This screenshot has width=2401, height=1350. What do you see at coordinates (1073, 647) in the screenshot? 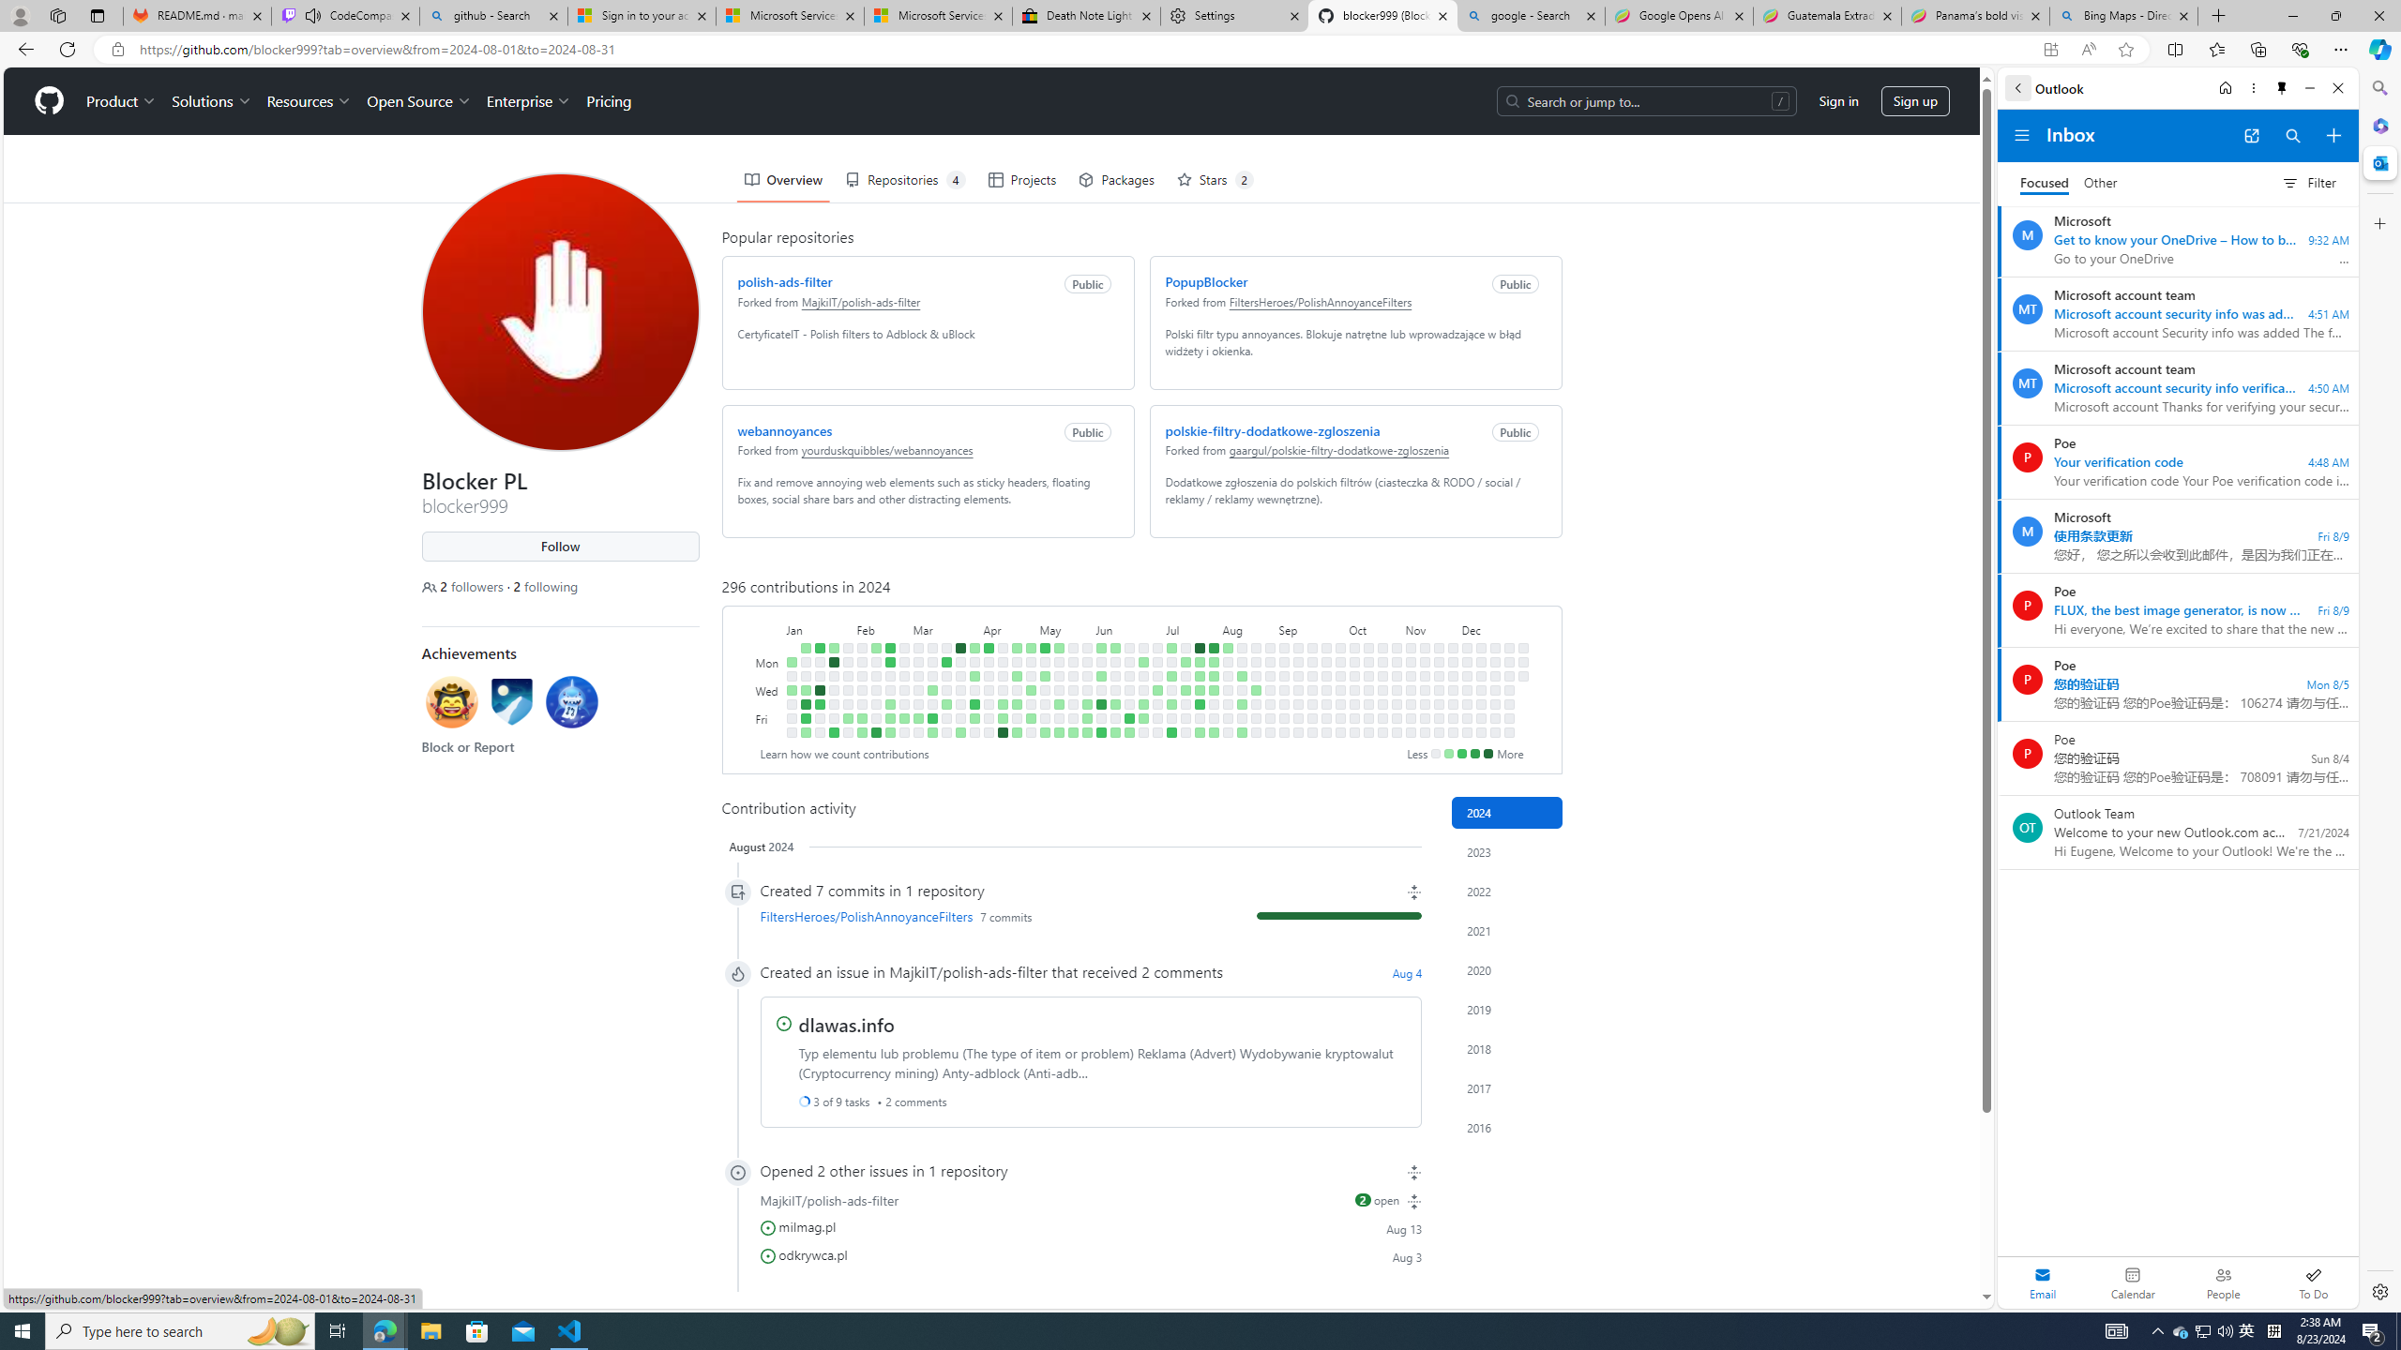
I see `No contributions on May 19th.` at bounding box center [1073, 647].